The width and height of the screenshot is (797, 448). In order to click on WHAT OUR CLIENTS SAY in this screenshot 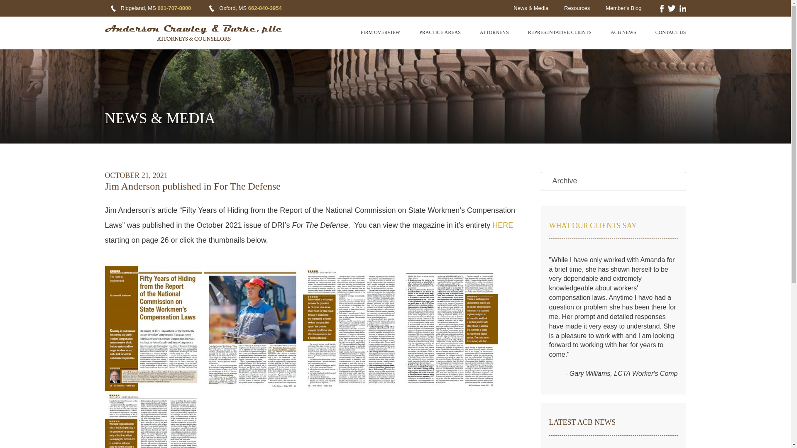, I will do `click(593, 226)`.